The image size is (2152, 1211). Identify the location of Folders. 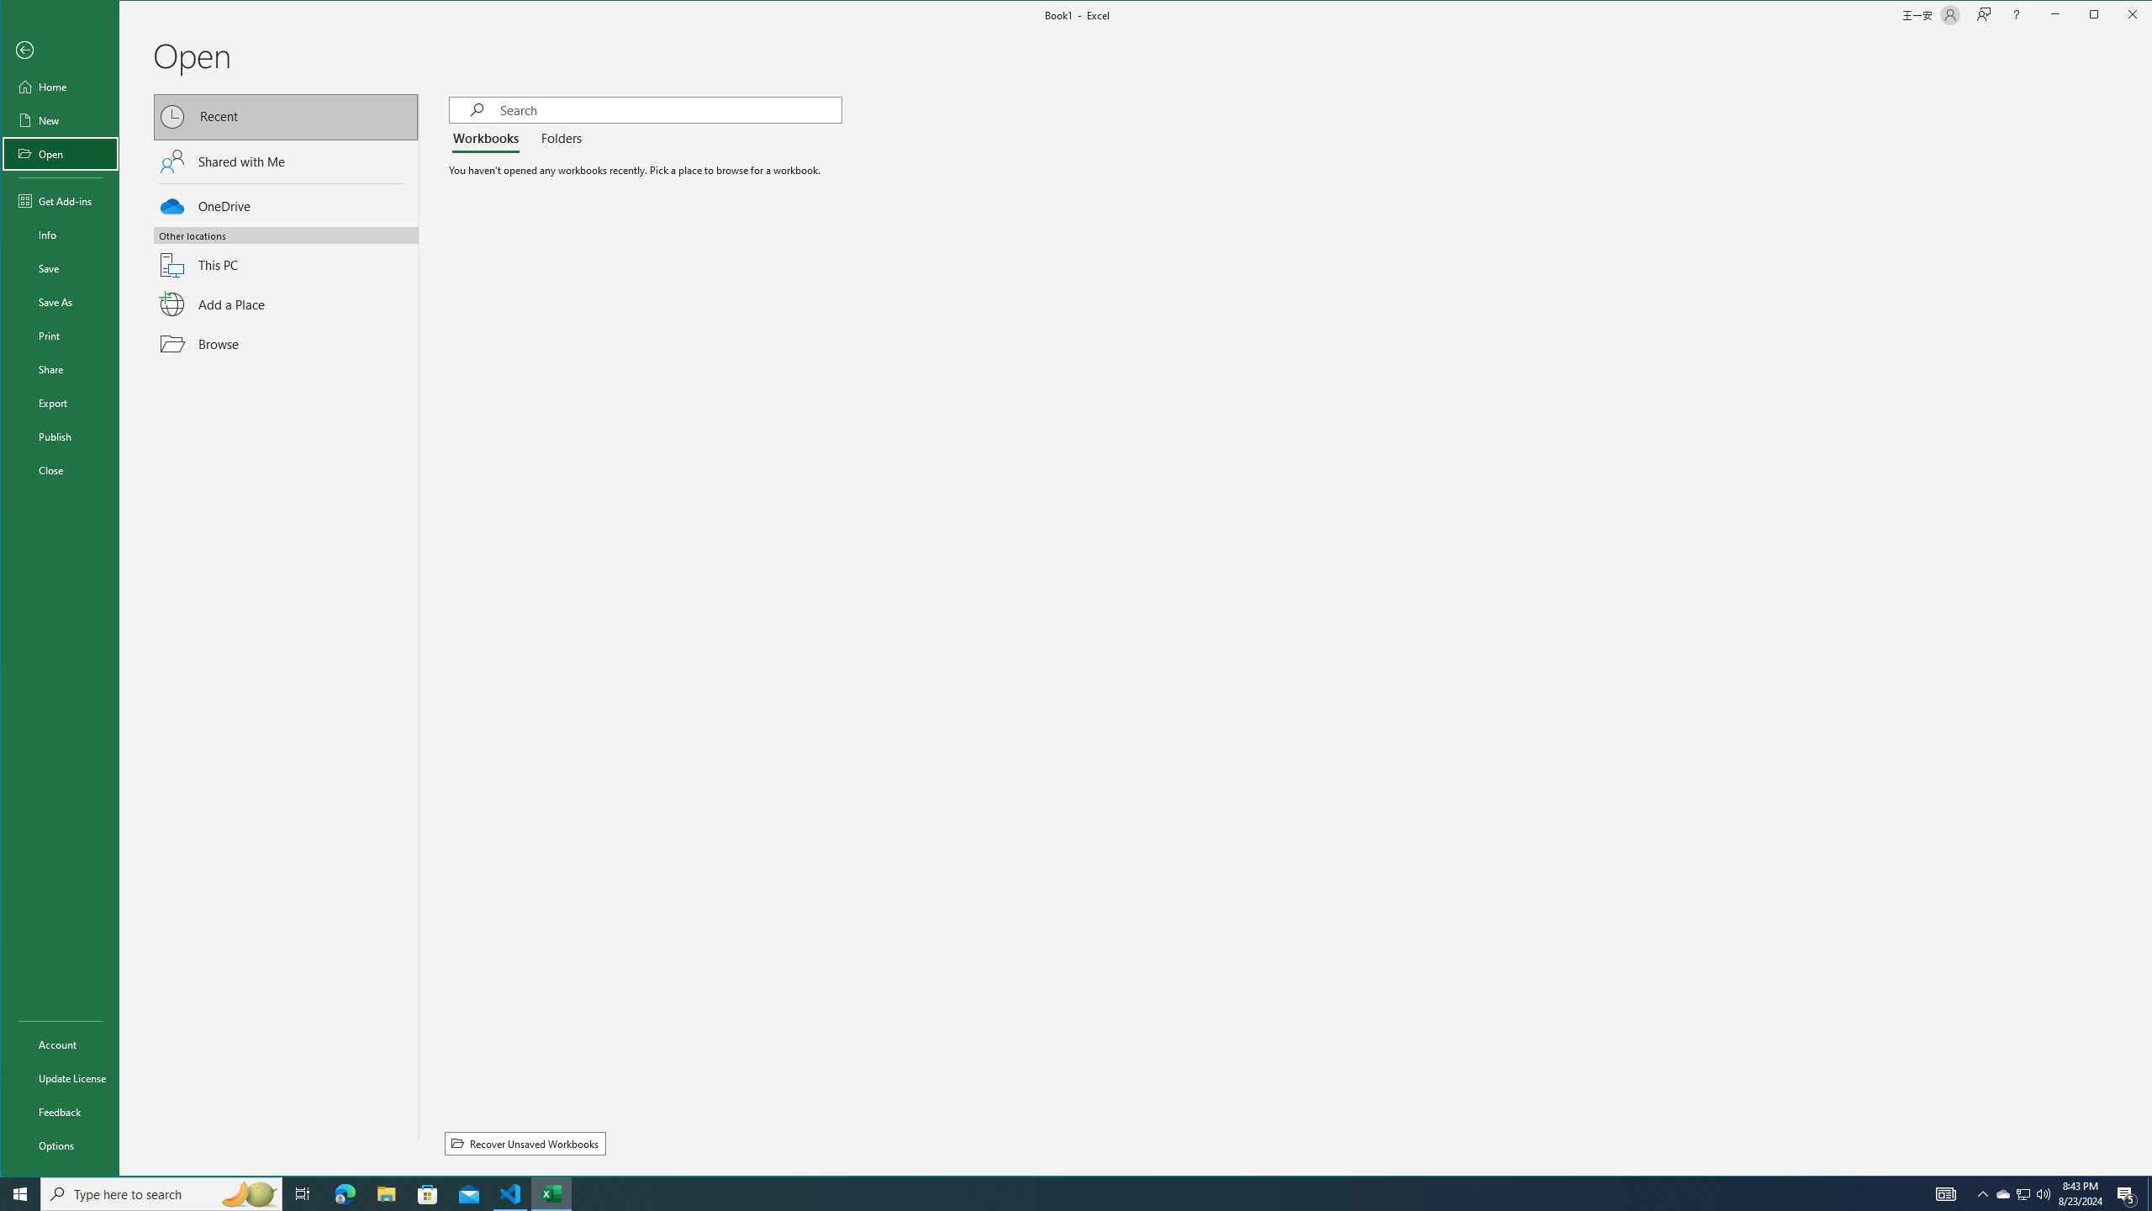
(558, 139).